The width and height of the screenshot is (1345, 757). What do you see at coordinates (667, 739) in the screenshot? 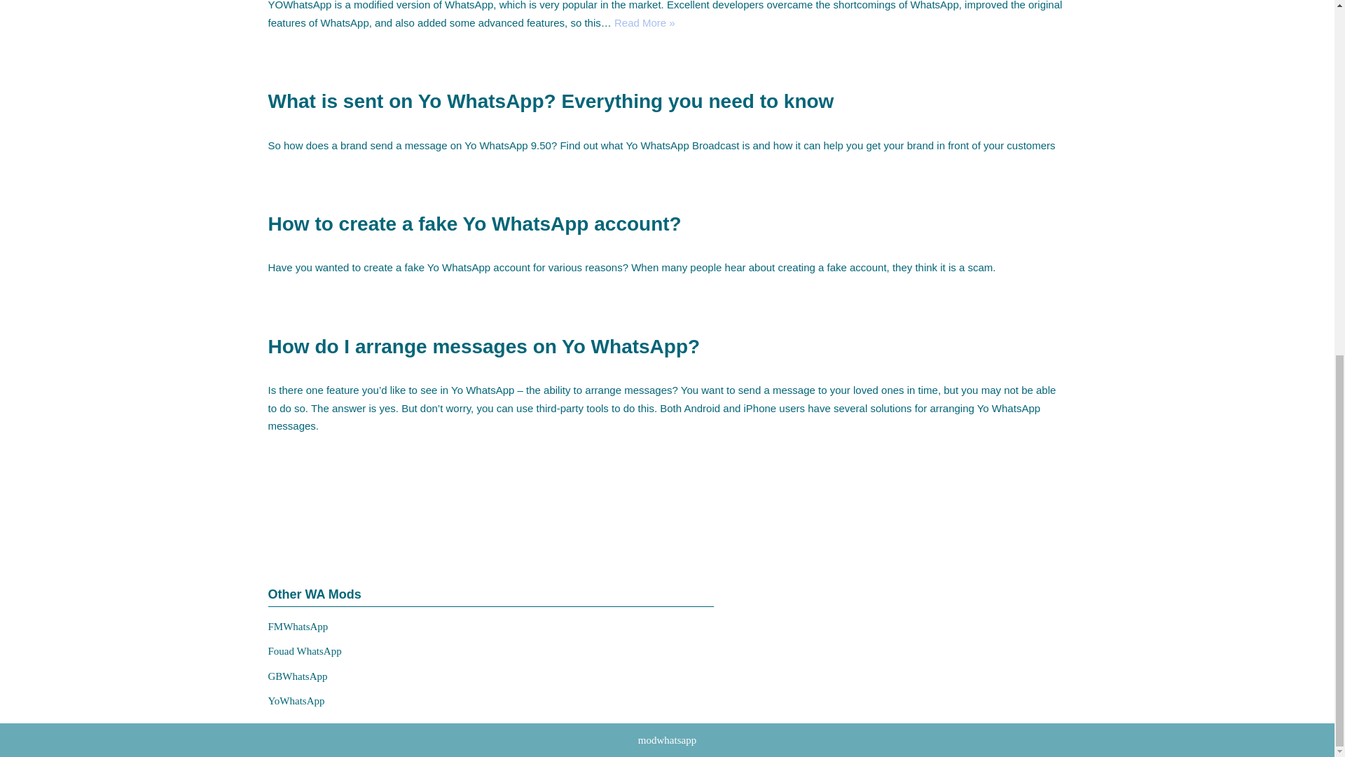
I see `modwhatsapp` at bounding box center [667, 739].